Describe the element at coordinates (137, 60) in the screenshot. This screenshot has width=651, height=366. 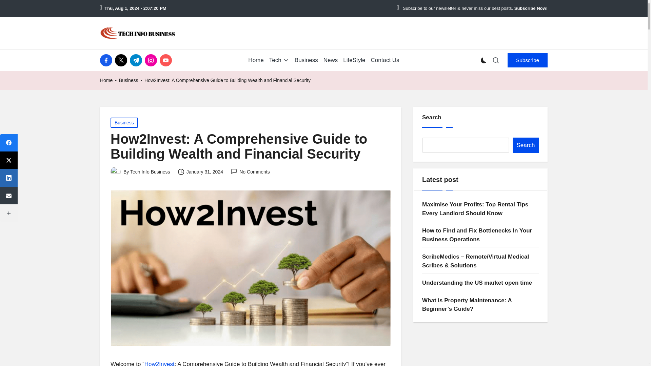
I see `t.me` at that location.